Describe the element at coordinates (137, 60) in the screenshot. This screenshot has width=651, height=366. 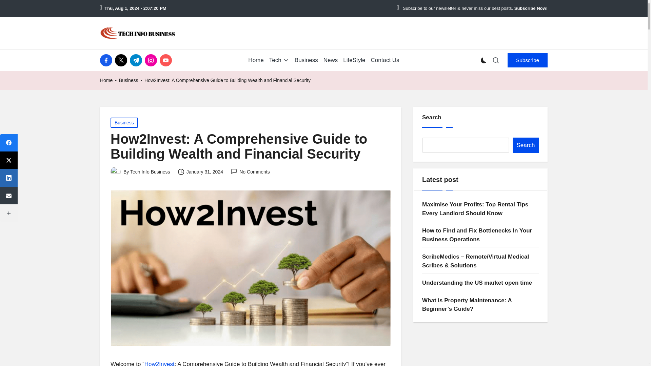
I see `t.me` at that location.